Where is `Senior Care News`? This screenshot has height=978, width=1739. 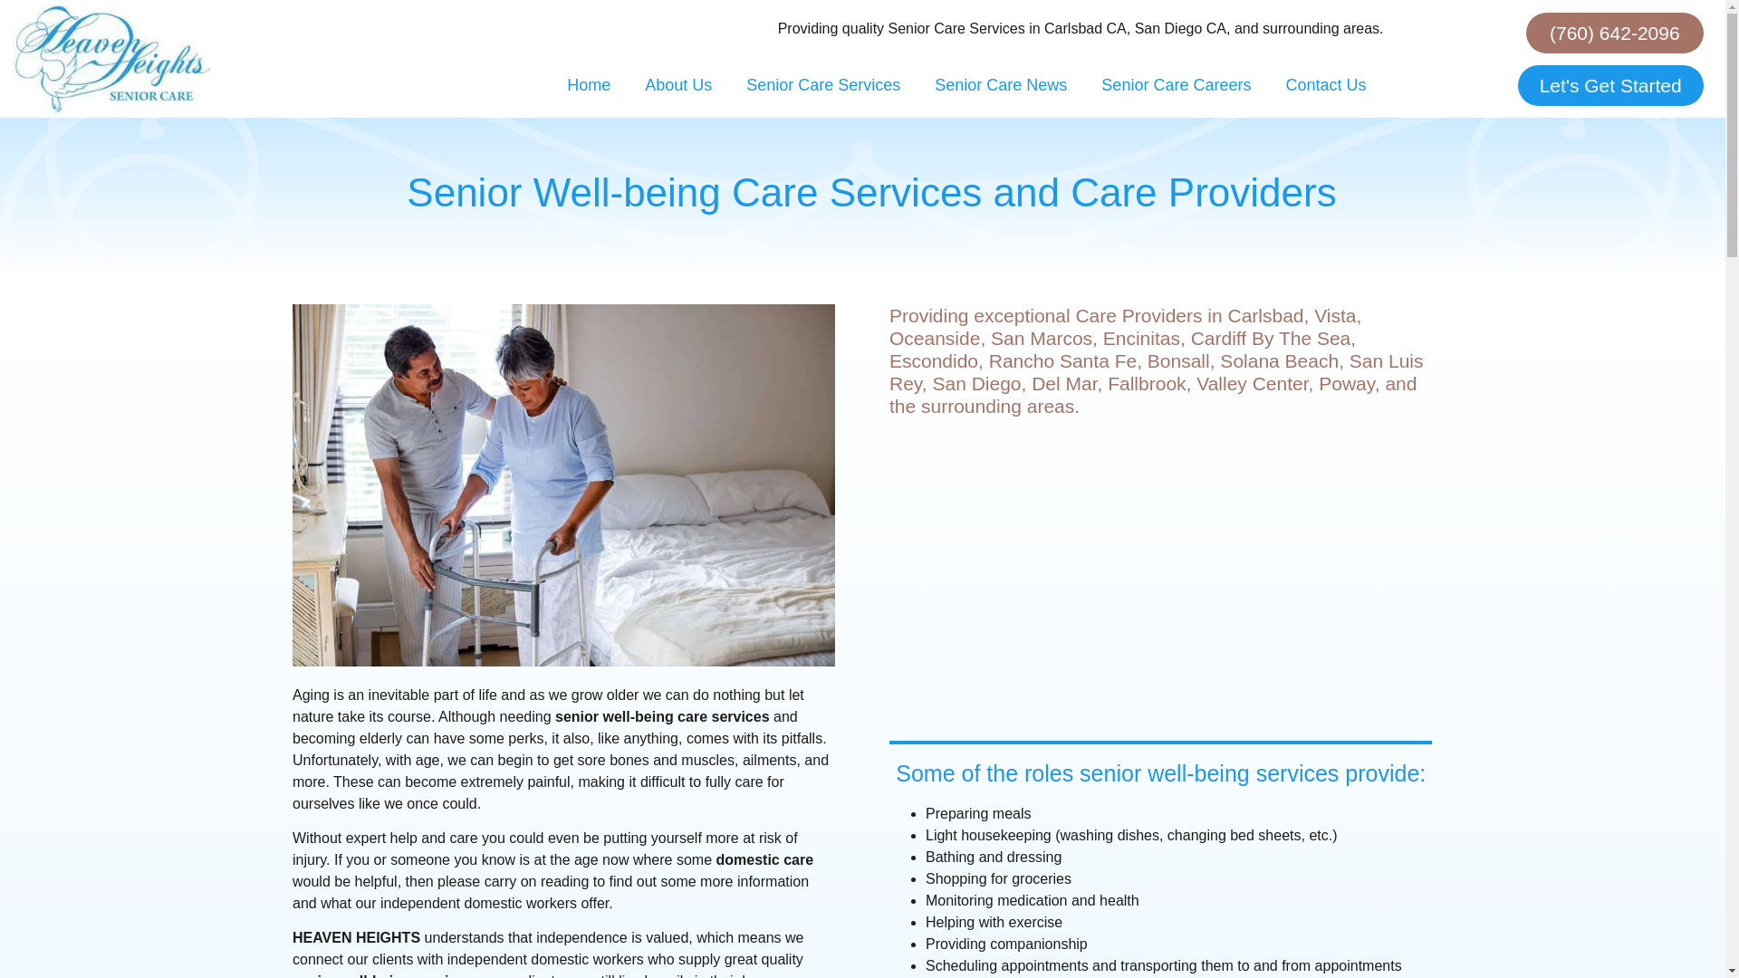
Senior Care News is located at coordinates (1000, 84).